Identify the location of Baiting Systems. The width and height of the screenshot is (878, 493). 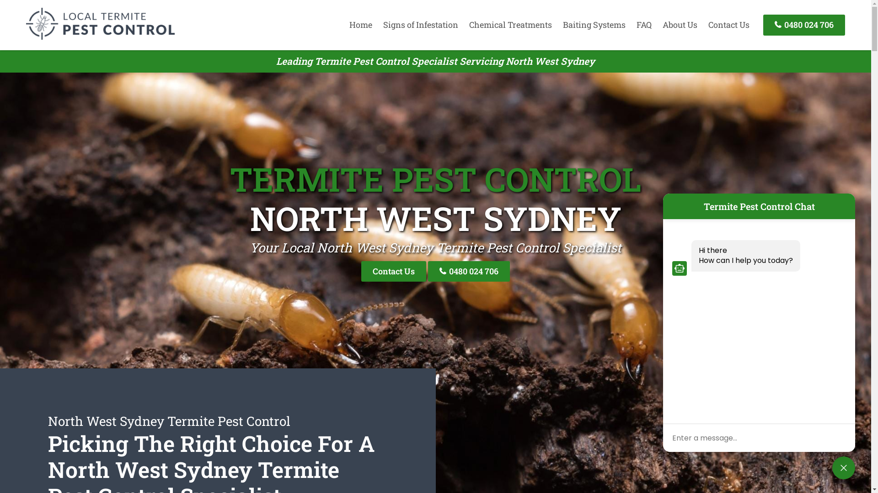
(594, 25).